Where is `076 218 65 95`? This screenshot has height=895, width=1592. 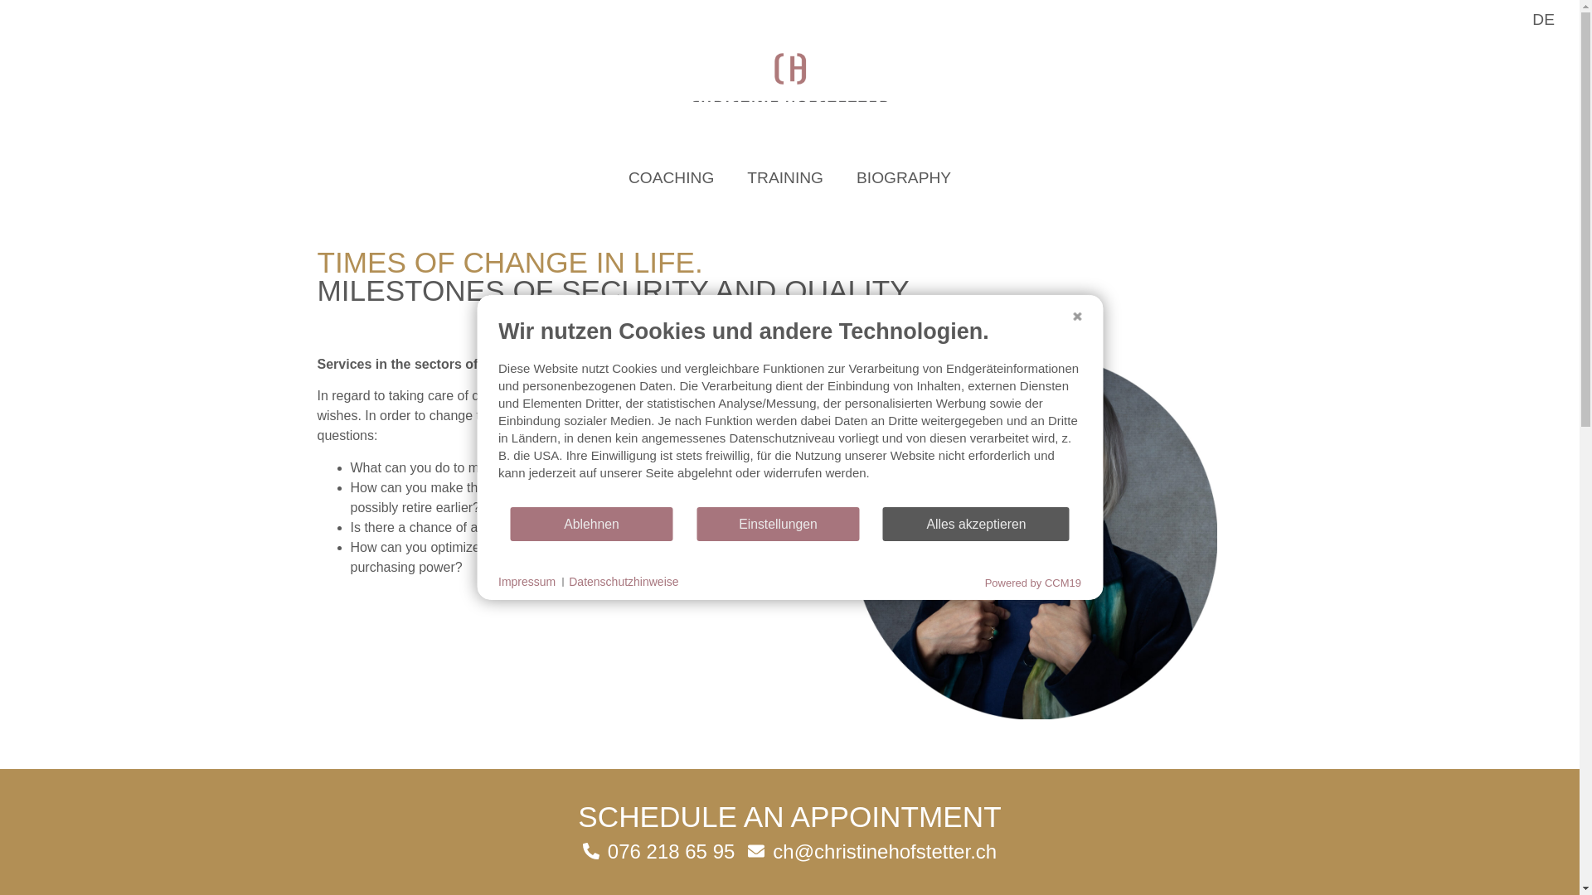
076 218 65 95 is located at coordinates (658, 852).